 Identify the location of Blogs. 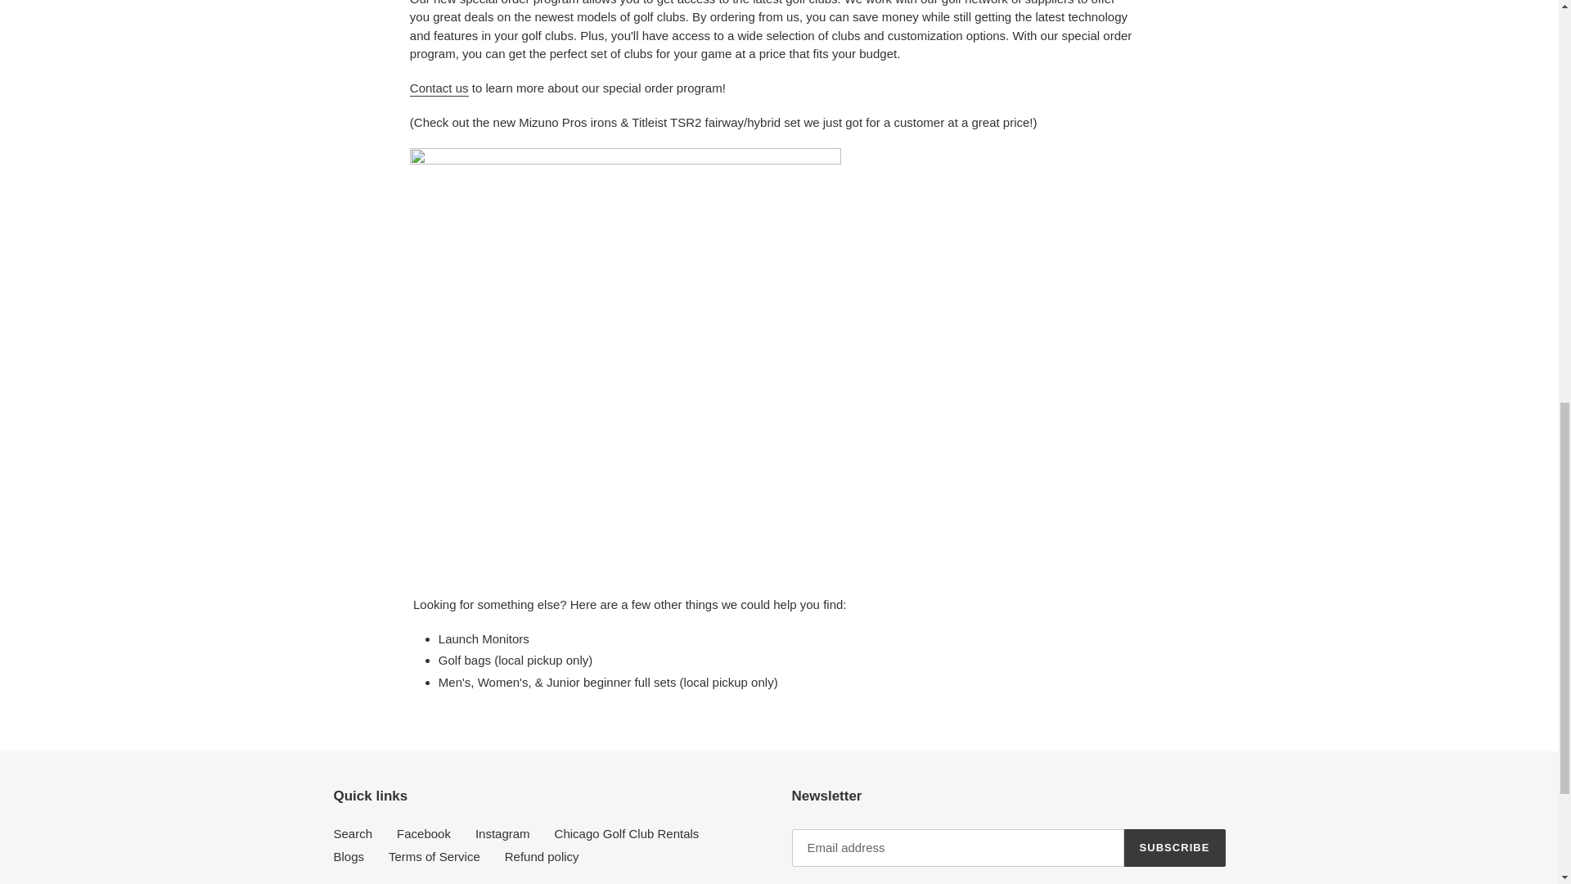
(349, 856).